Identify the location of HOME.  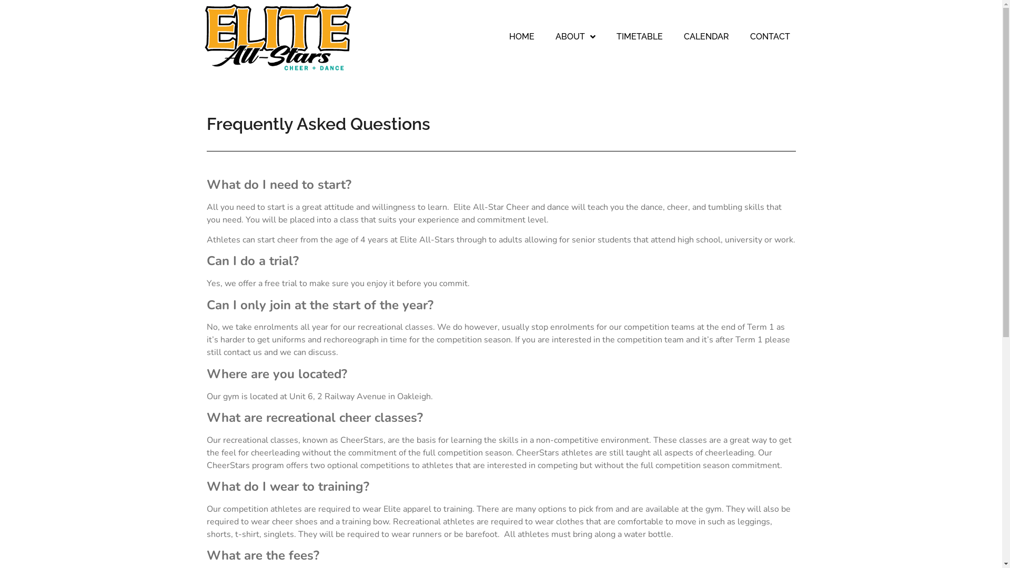
(522, 37).